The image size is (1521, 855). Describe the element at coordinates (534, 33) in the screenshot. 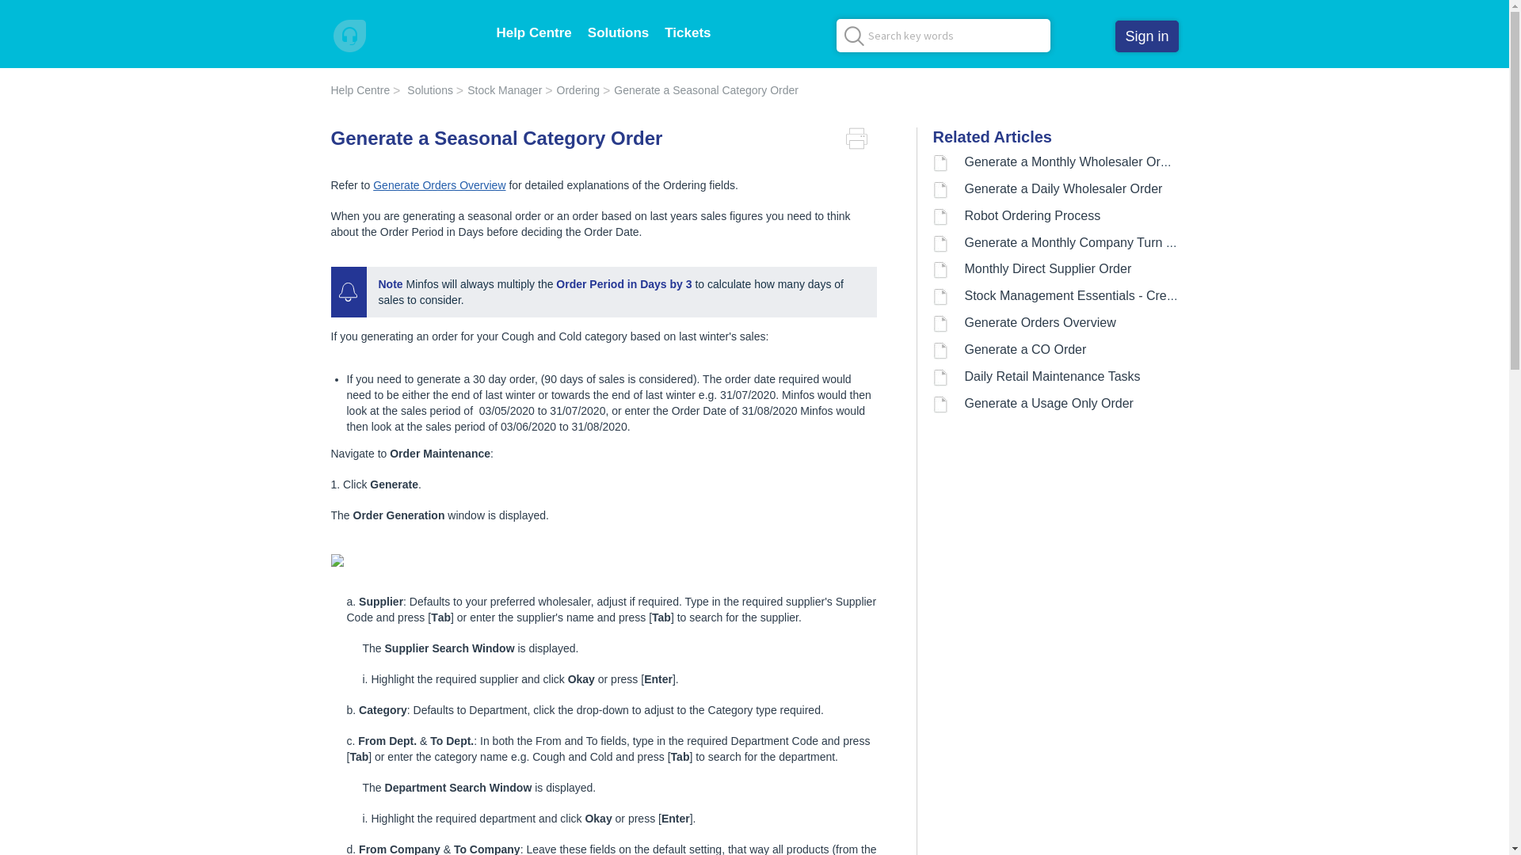

I see `Help Centre` at that location.